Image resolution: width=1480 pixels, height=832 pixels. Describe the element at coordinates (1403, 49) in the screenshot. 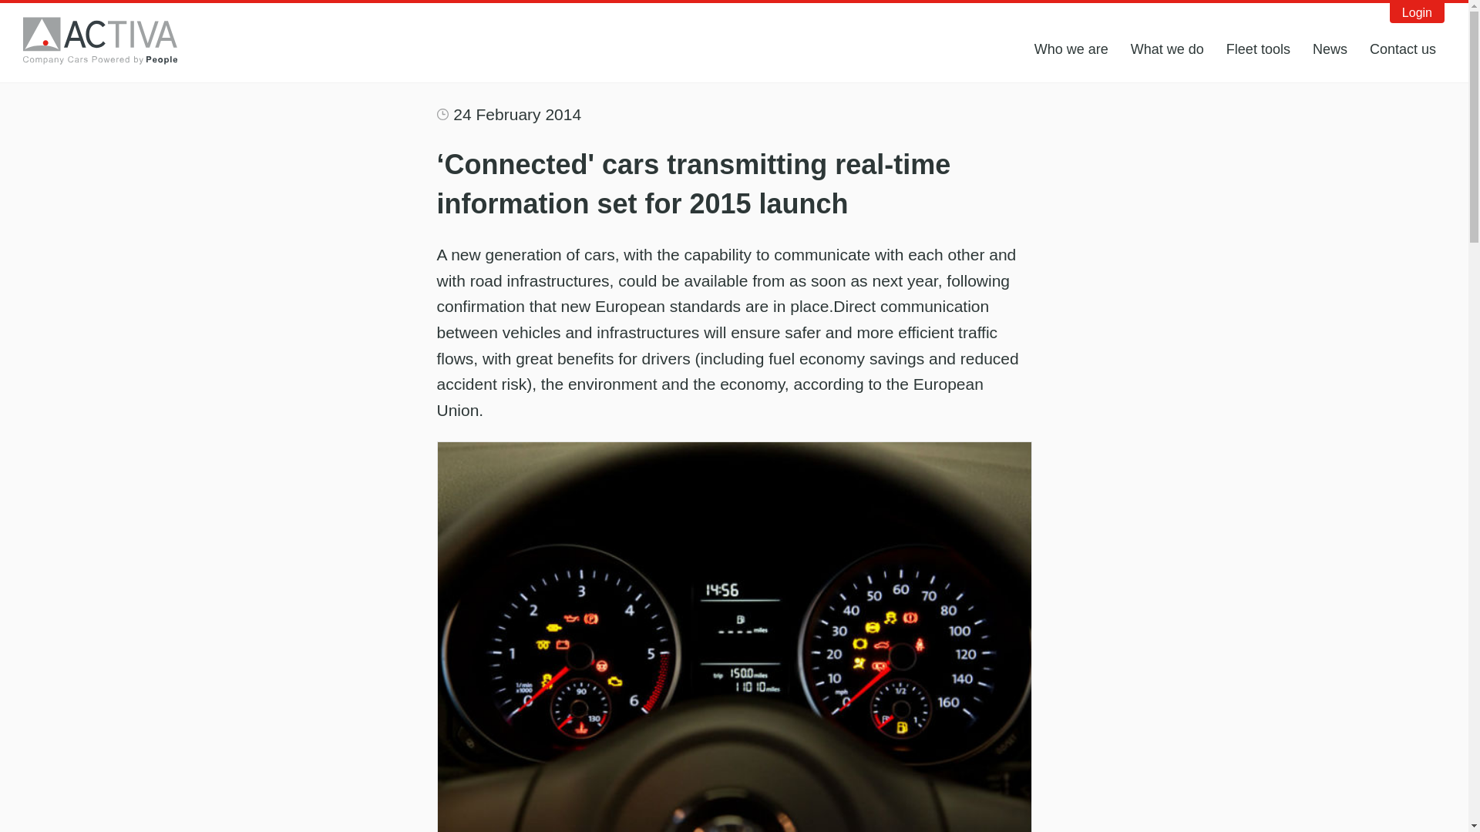

I see `Contact us` at that location.